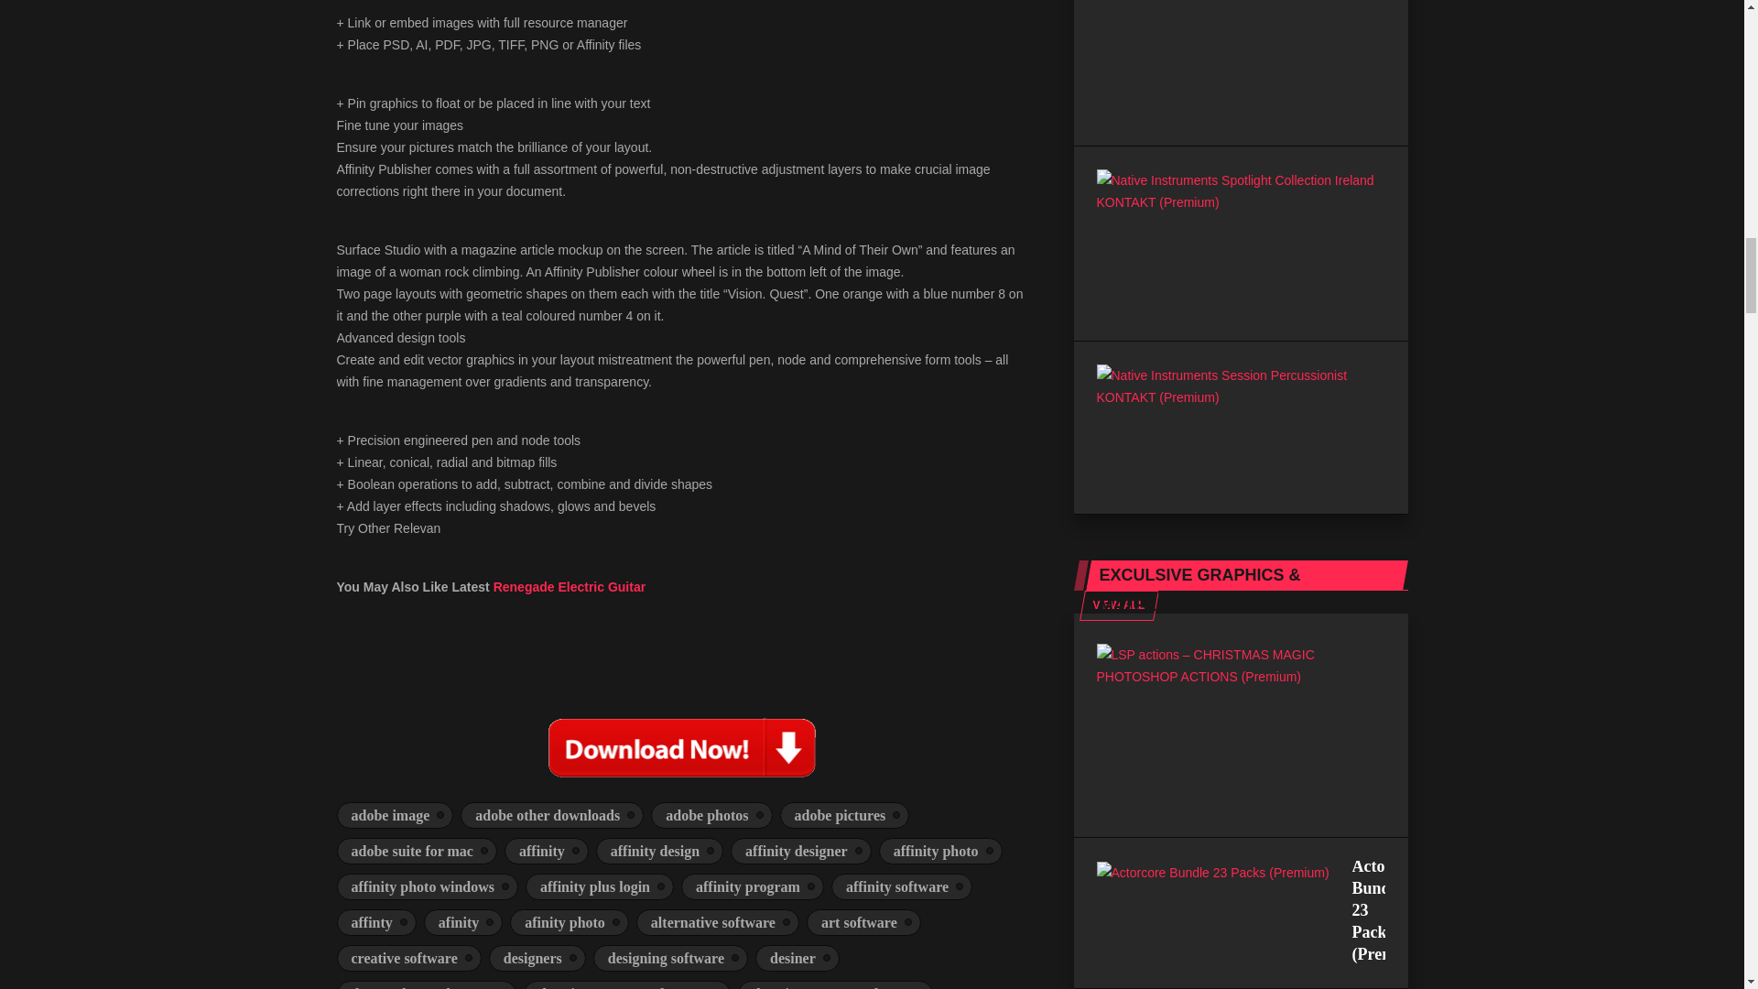 The image size is (1758, 989). I want to click on adobe photos, so click(711, 815).